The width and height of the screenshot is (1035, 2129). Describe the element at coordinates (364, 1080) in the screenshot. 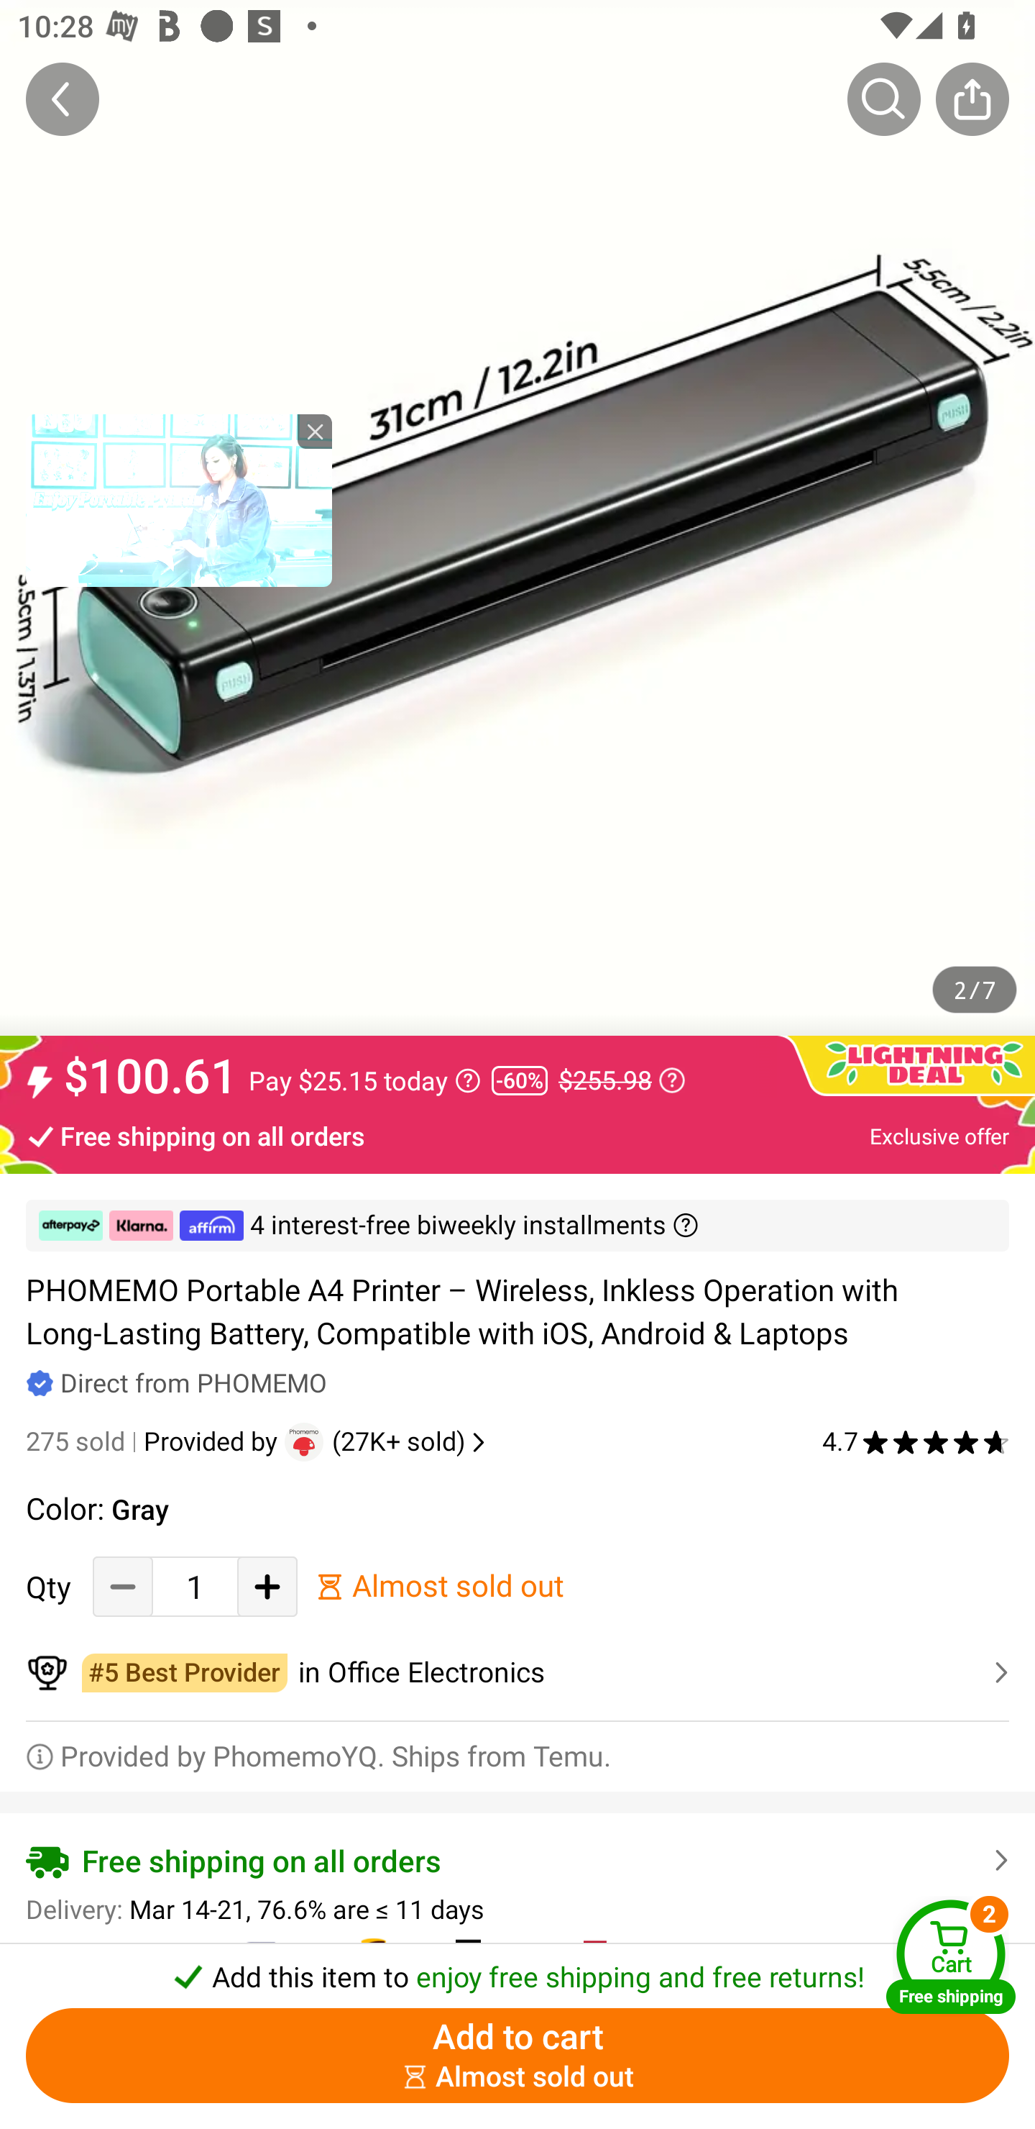

I see `Pay $25.15 today  ` at that location.